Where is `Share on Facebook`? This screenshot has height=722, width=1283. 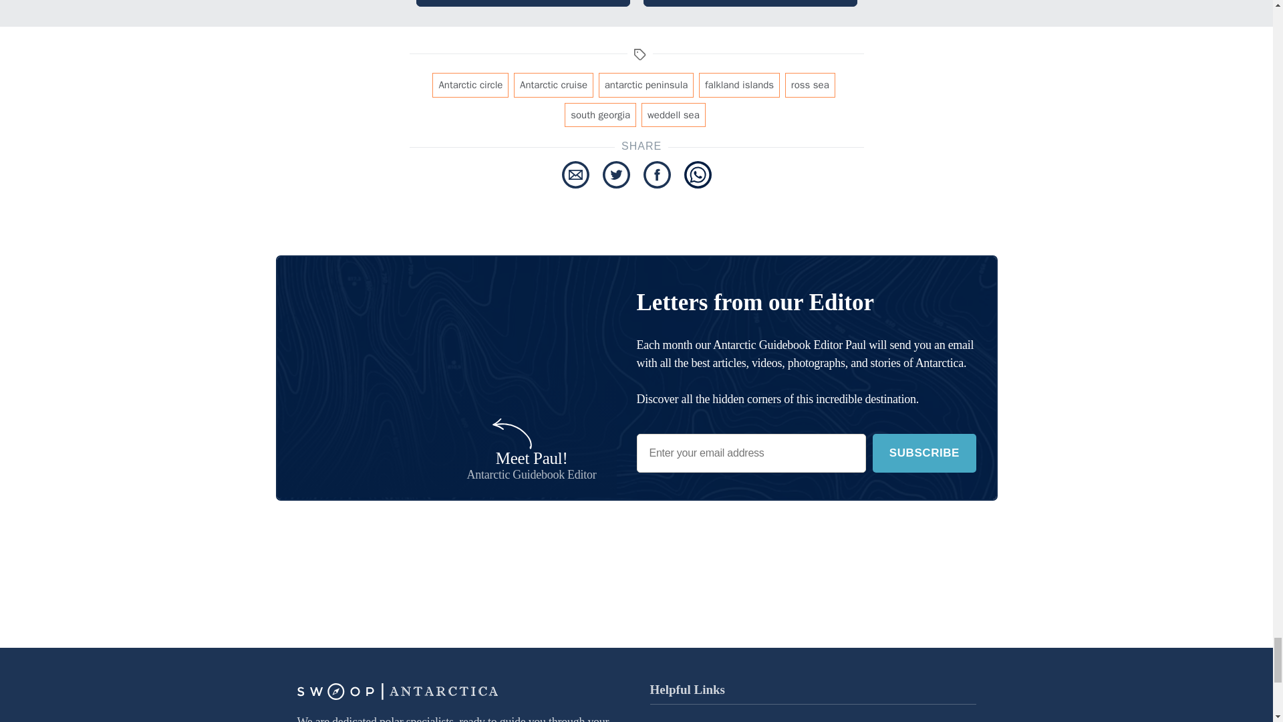
Share on Facebook is located at coordinates (656, 174).